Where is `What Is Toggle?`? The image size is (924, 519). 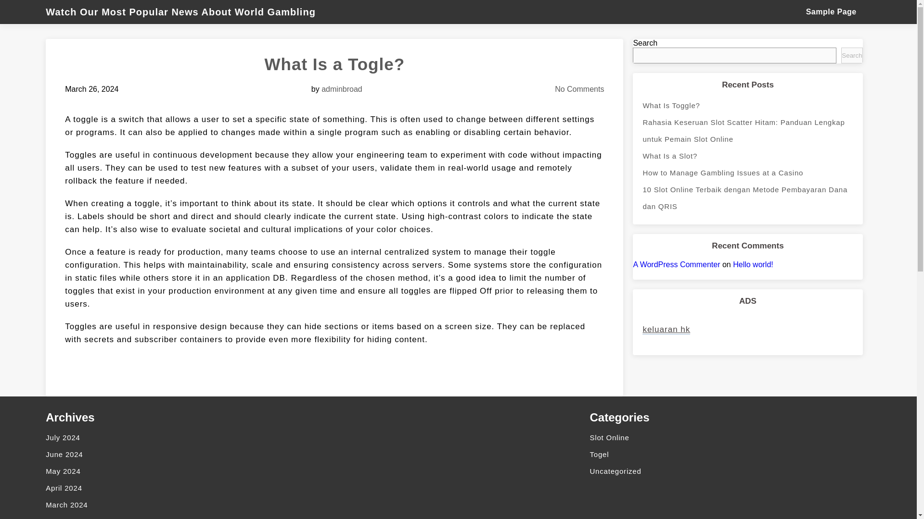 What Is Toggle? is located at coordinates (747, 105).